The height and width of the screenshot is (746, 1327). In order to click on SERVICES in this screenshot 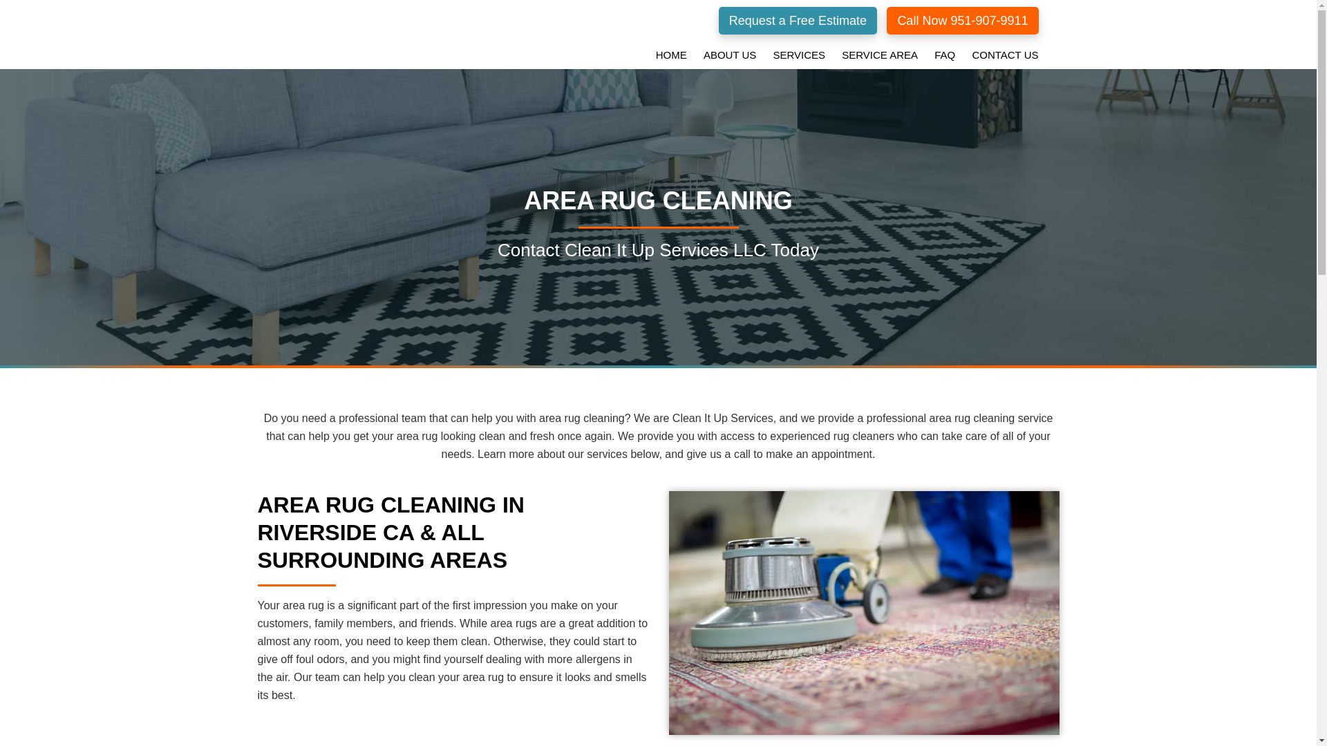, I will do `click(798, 55)`.